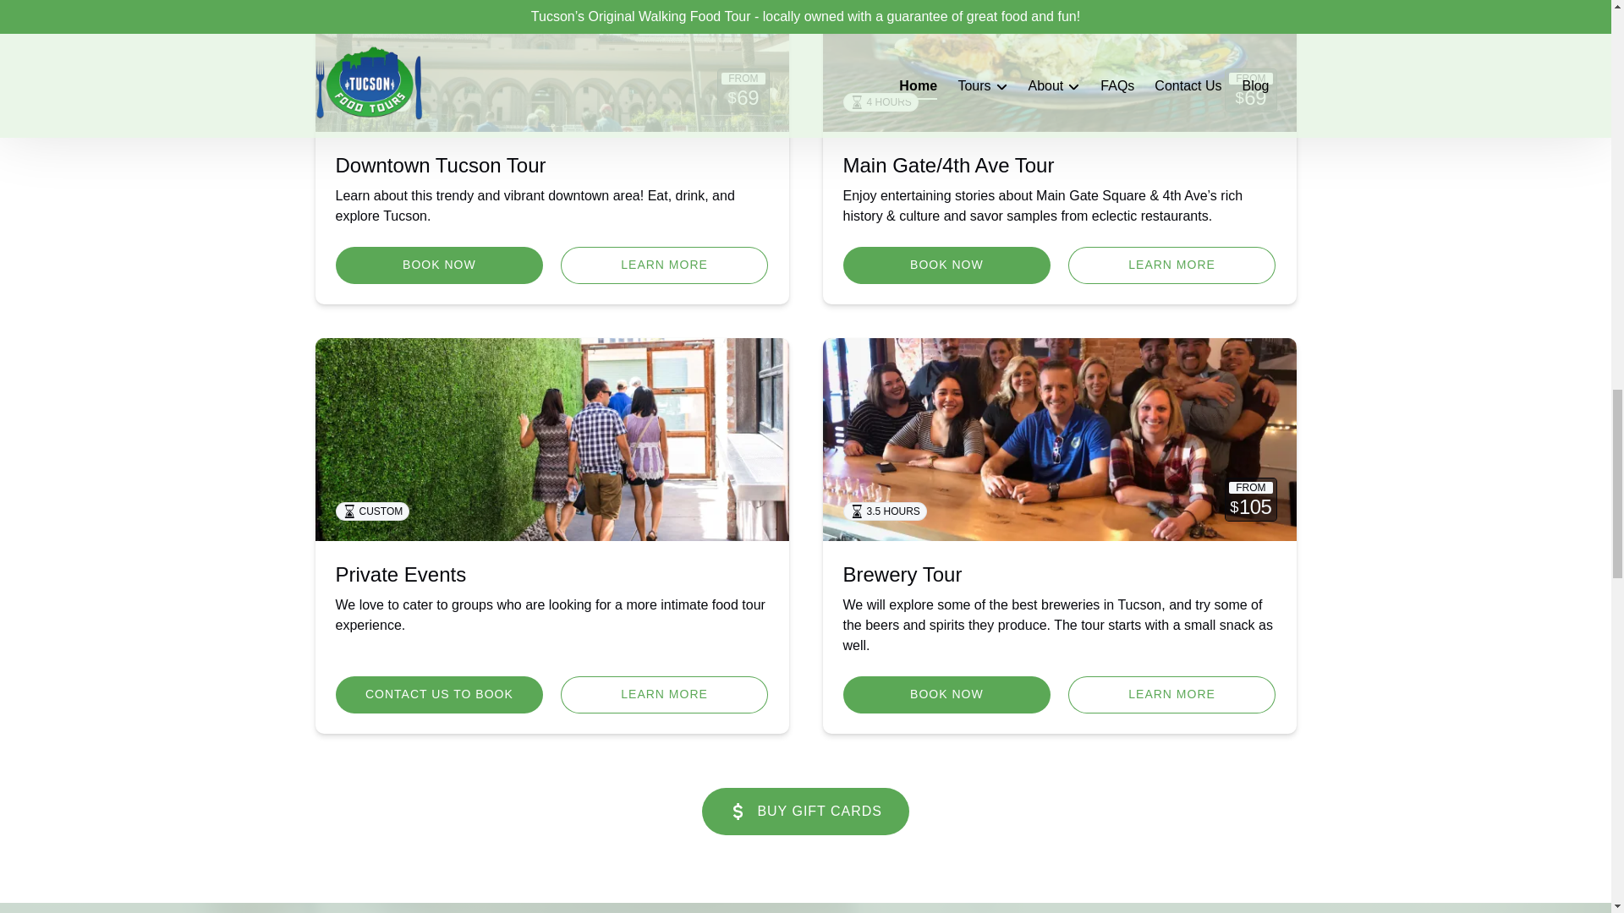 The height and width of the screenshot is (913, 1624). What do you see at coordinates (438, 265) in the screenshot?
I see `BOOK NOW` at bounding box center [438, 265].